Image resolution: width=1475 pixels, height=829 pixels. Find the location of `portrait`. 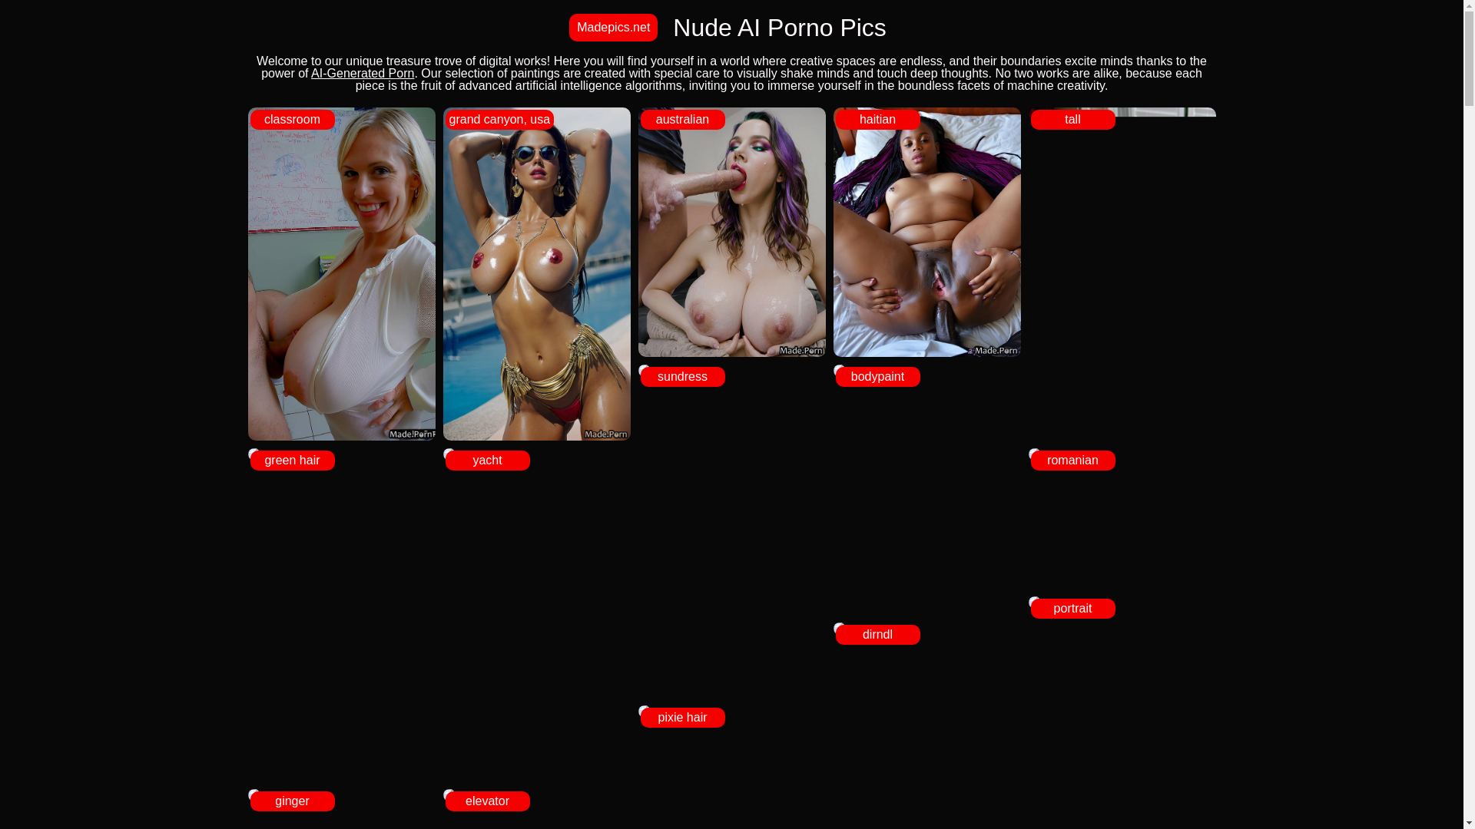

portrait is located at coordinates (1122, 602).